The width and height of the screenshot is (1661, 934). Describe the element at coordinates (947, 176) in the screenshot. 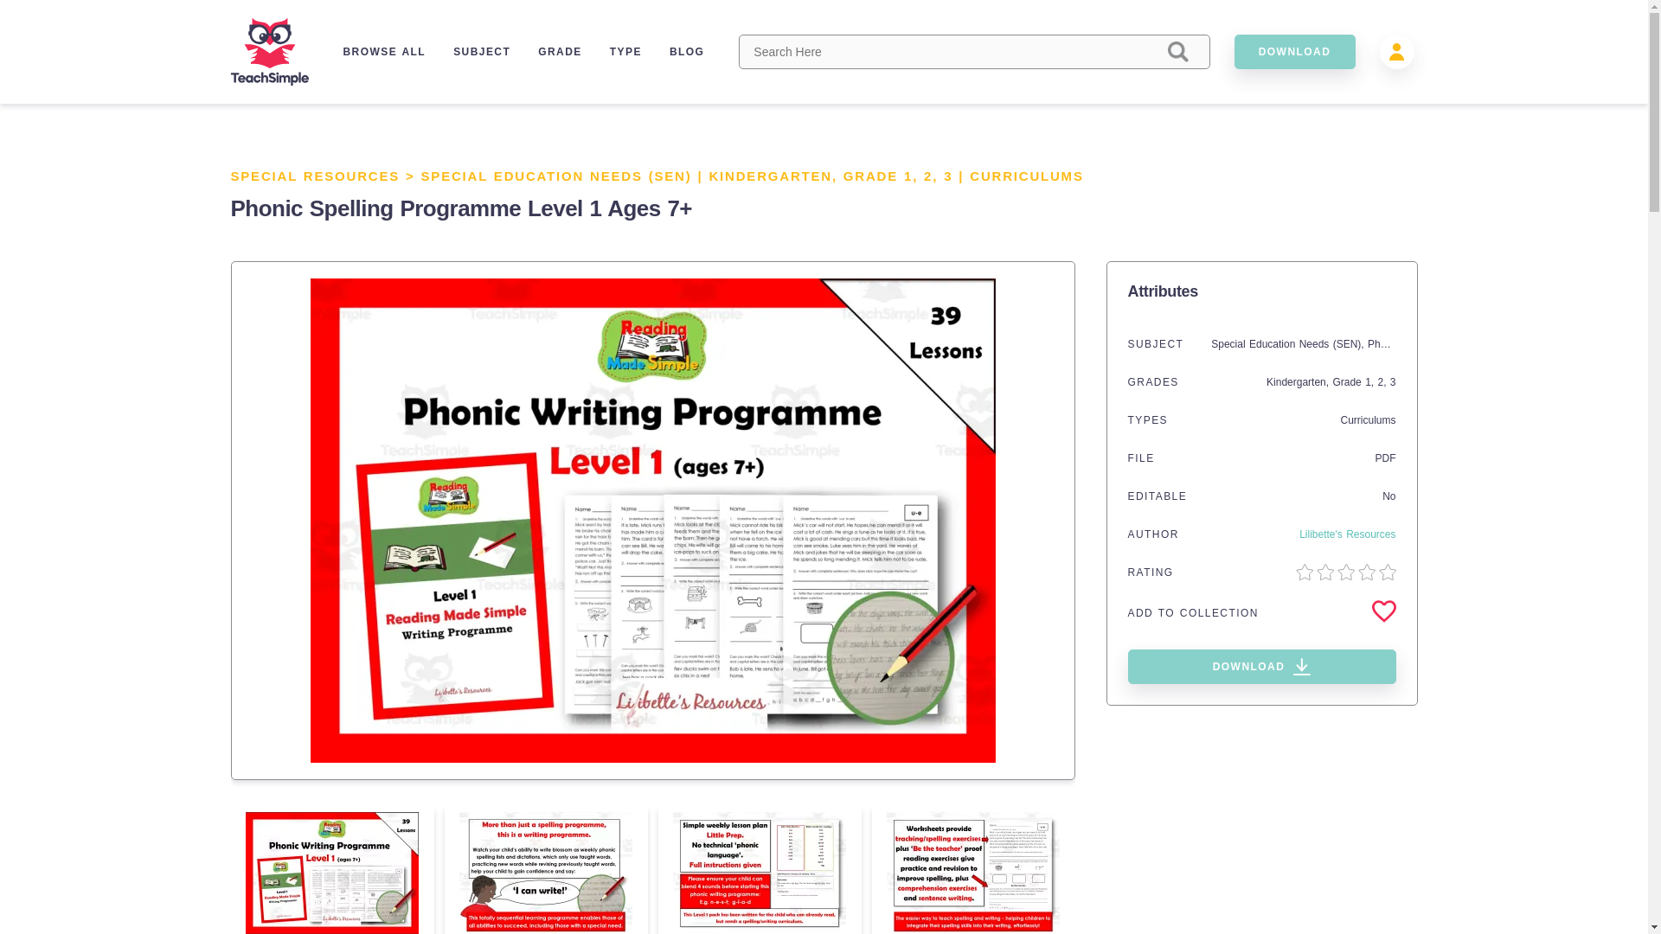

I see `3` at that location.